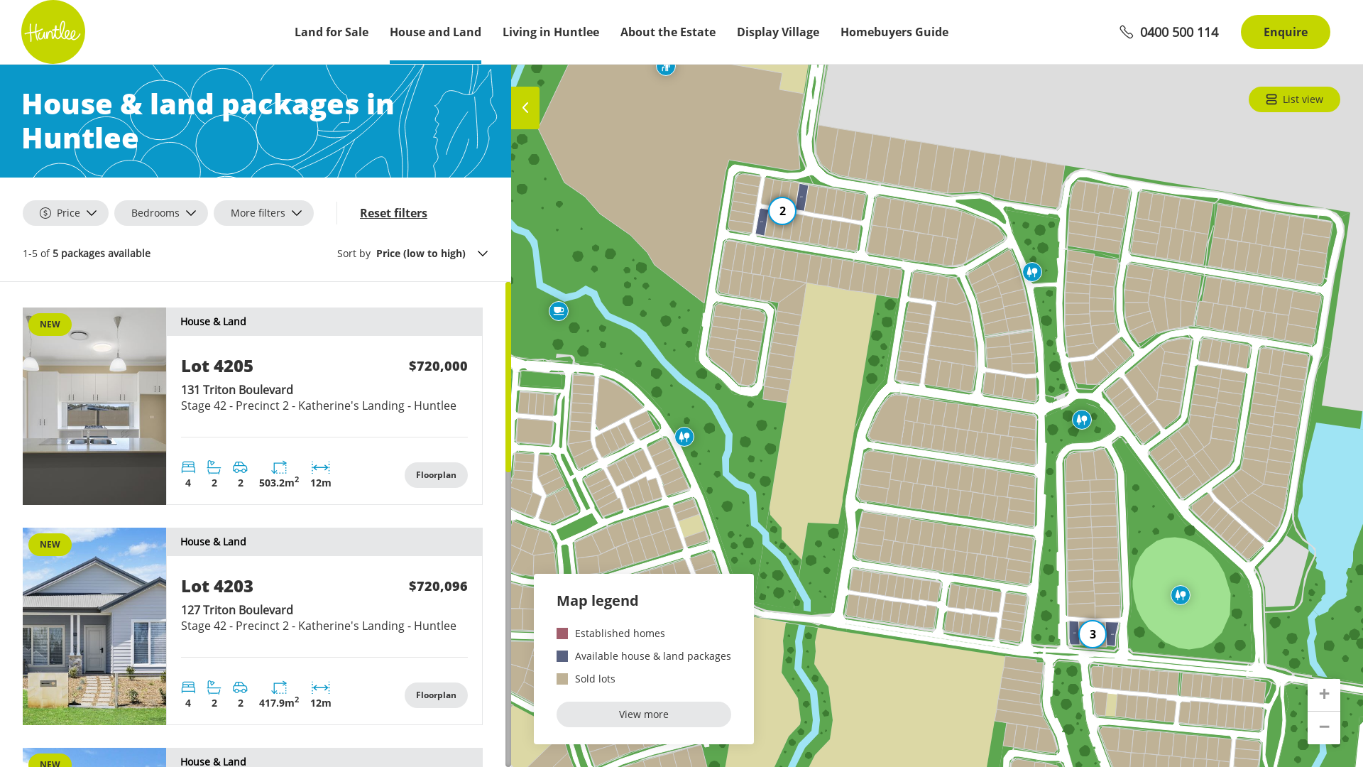  What do you see at coordinates (1324, 695) in the screenshot?
I see `+` at bounding box center [1324, 695].